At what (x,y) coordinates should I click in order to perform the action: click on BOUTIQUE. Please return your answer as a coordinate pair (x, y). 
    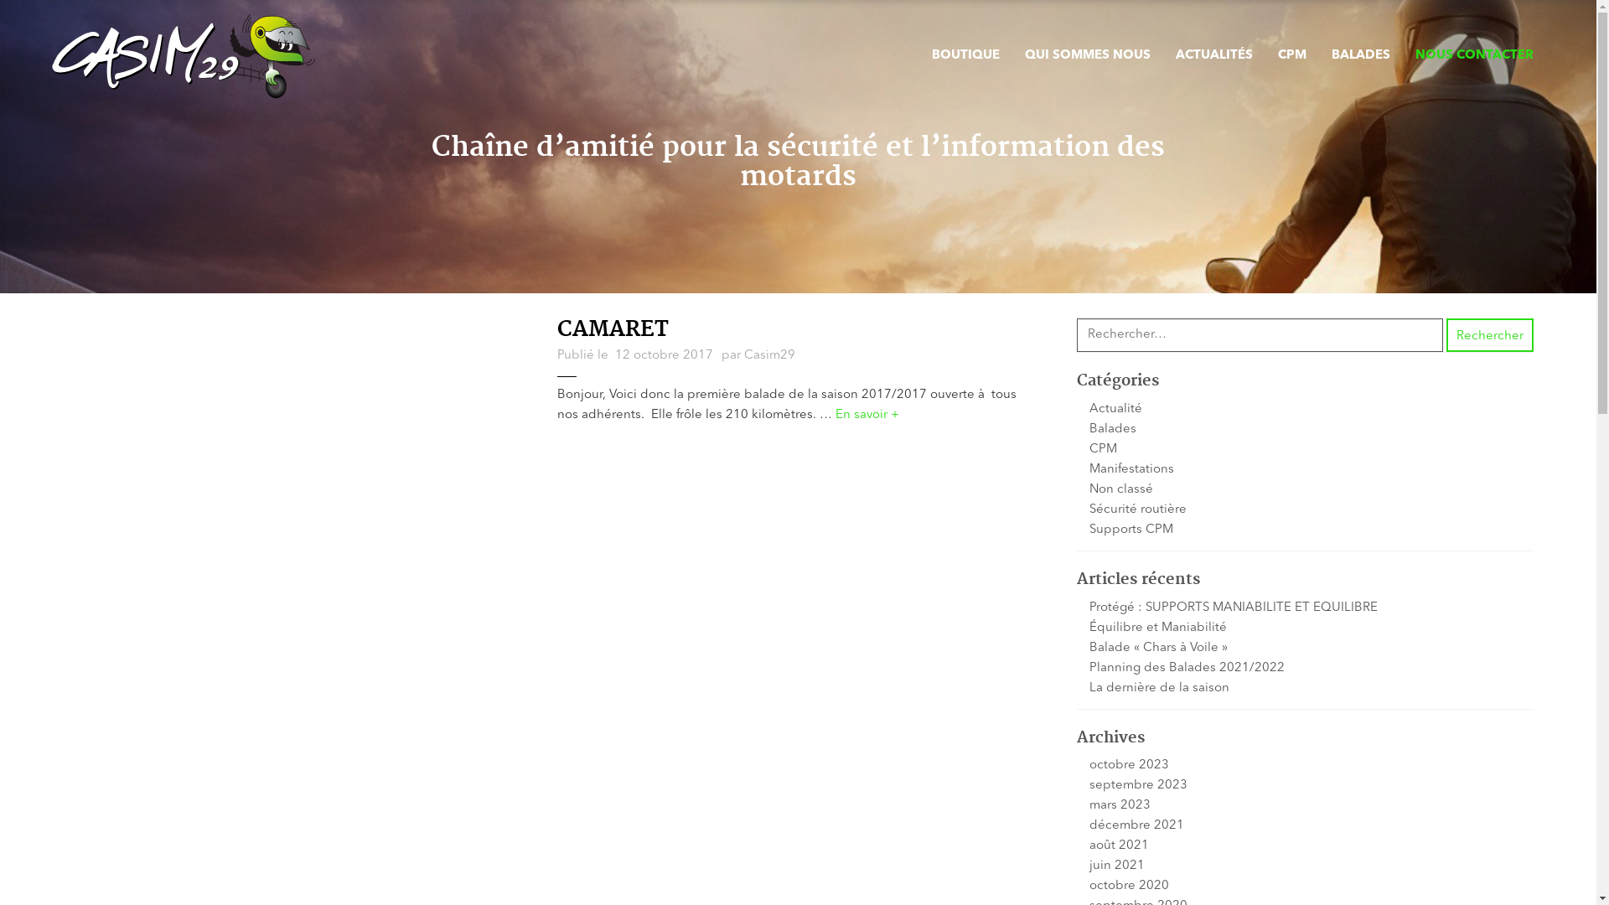
    Looking at the image, I should click on (965, 56).